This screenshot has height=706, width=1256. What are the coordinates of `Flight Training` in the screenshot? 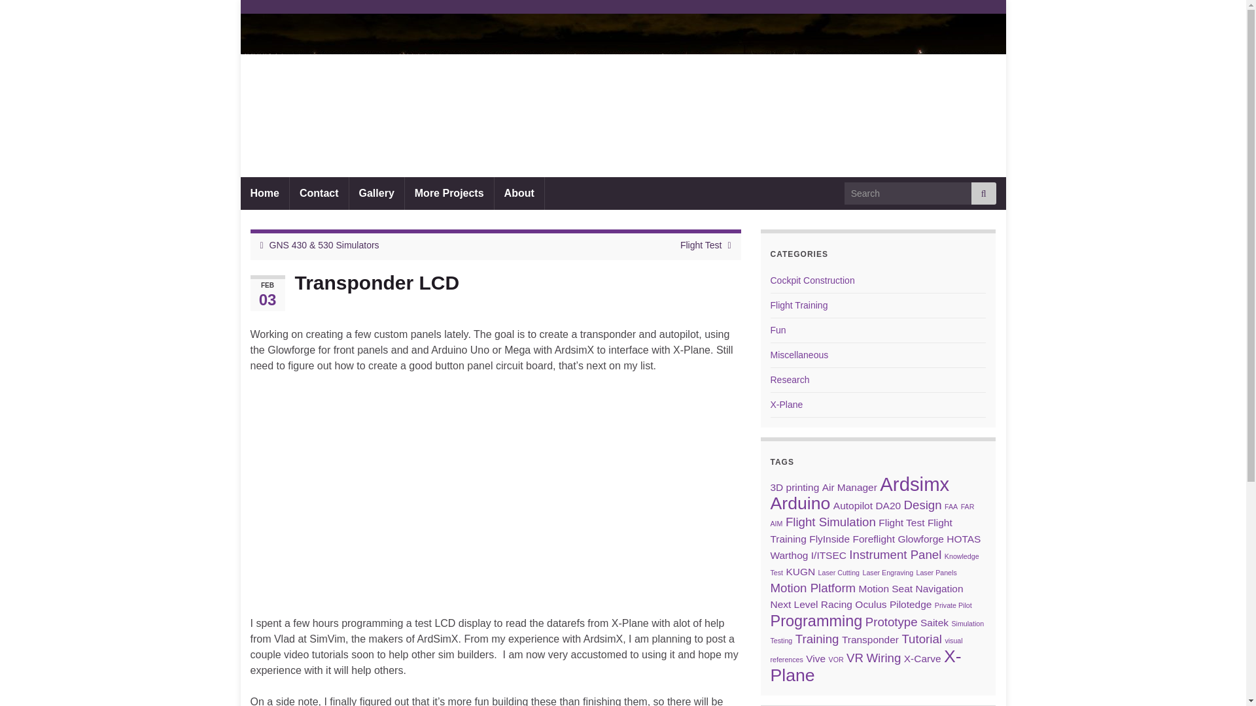 It's located at (799, 305).